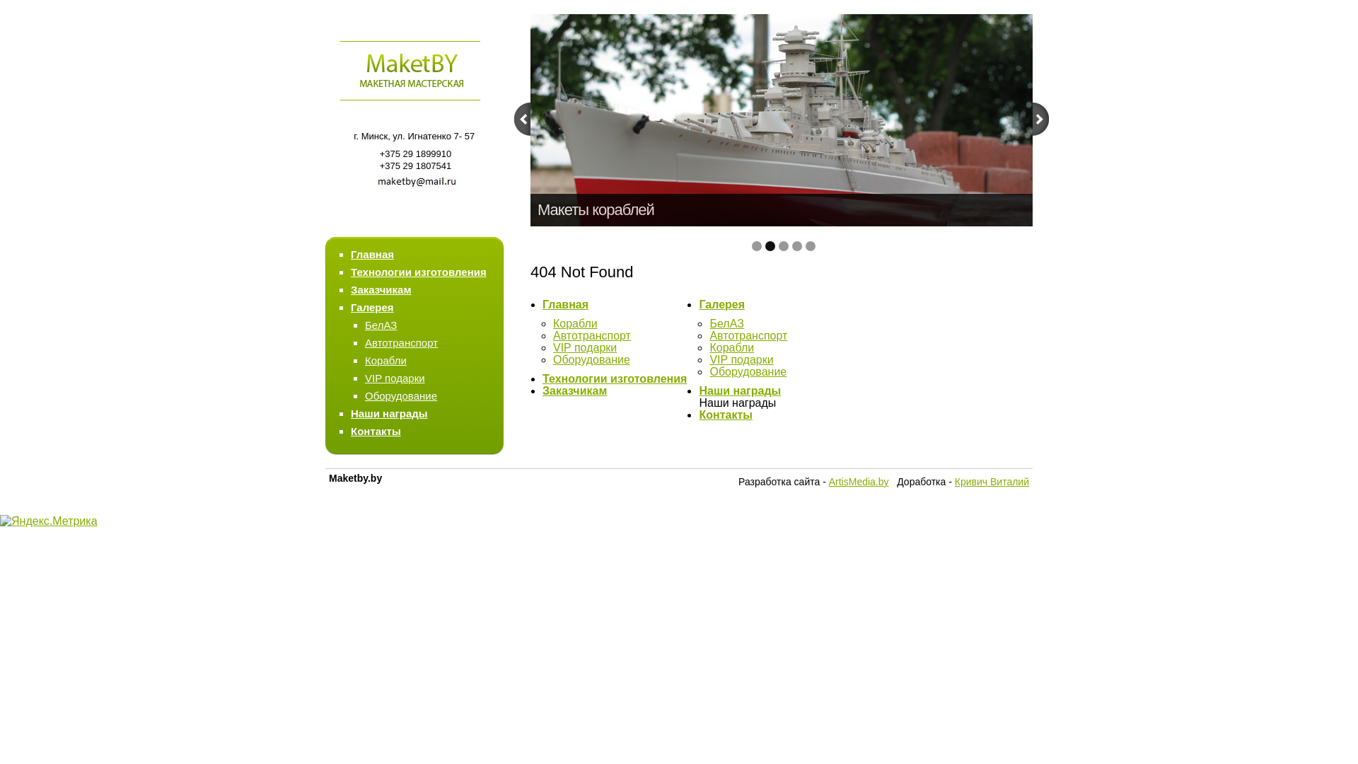 This screenshot has width=1358, height=764. What do you see at coordinates (522, 119) in the screenshot?
I see `prev` at bounding box center [522, 119].